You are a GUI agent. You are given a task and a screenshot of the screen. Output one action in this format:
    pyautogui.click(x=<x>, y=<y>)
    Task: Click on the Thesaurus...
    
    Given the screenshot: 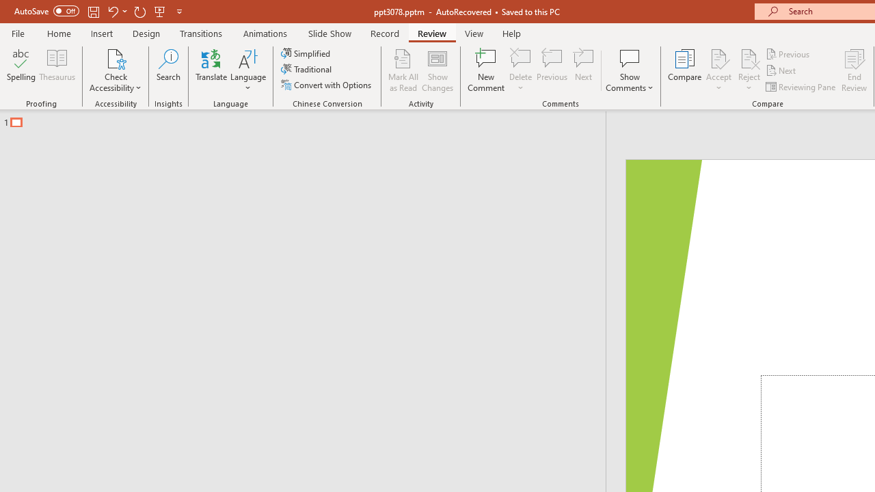 What is the action you would take?
    pyautogui.click(x=57, y=70)
    